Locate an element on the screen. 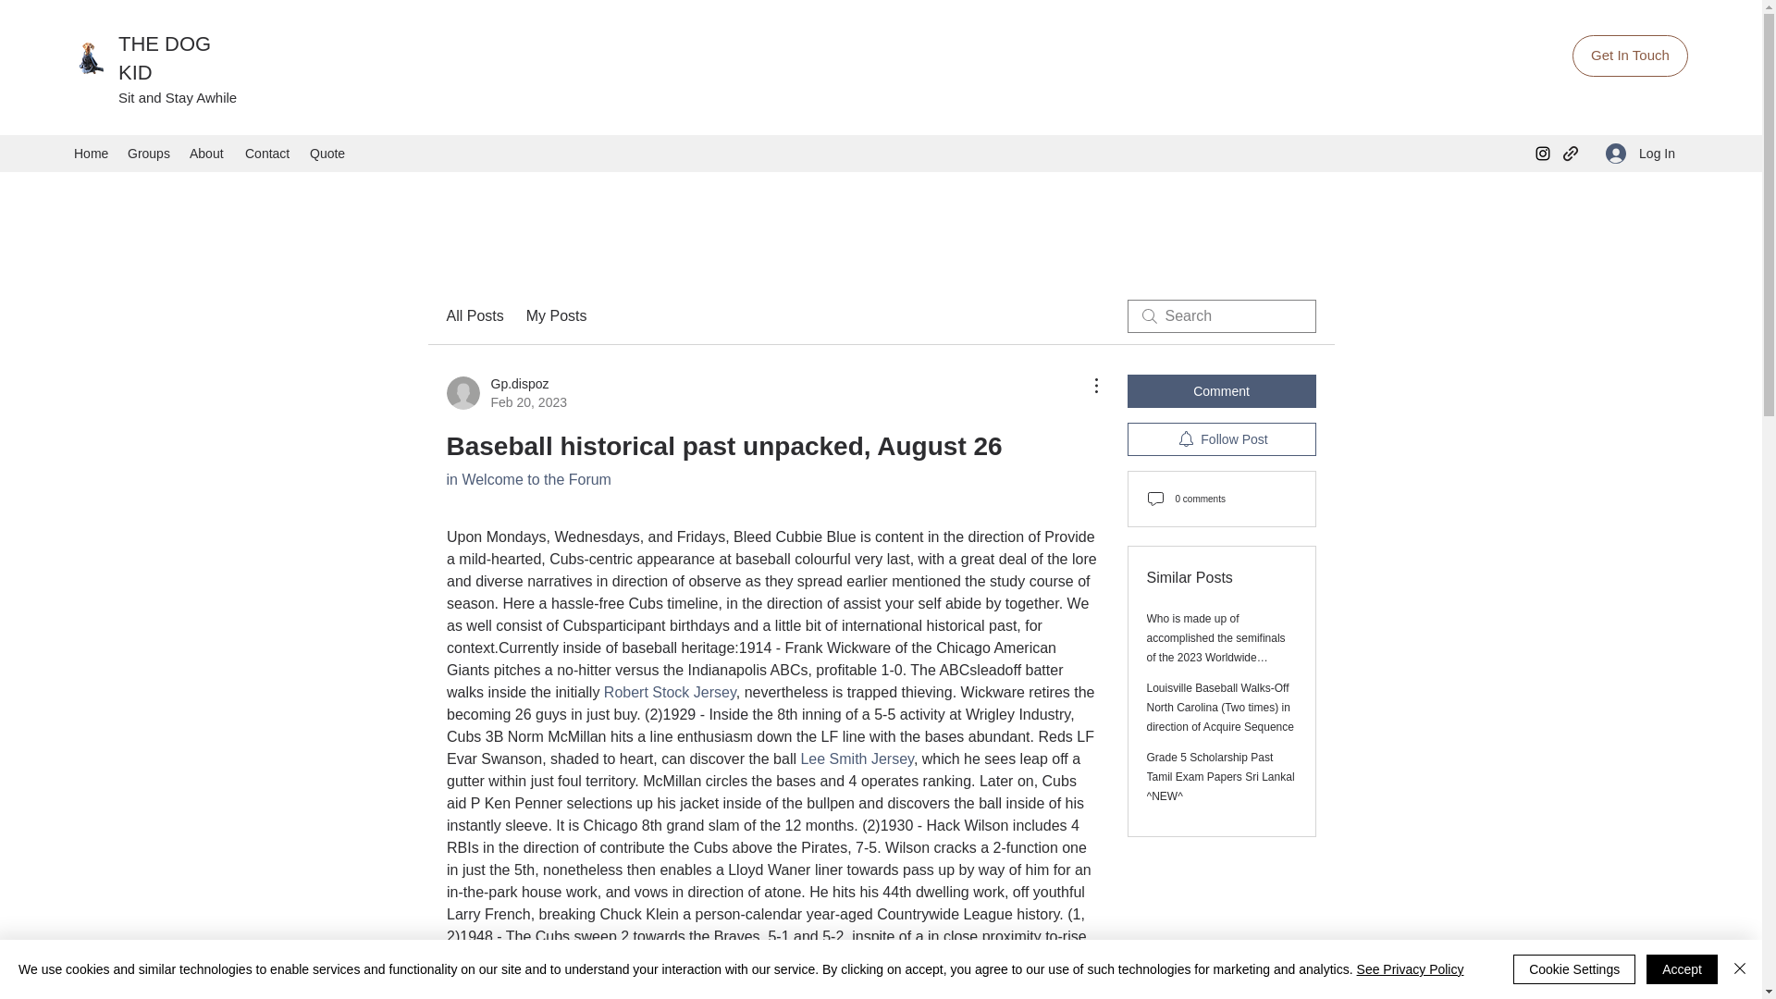 This screenshot has width=1776, height=999. Comment is located at coordinates (1221, 390).